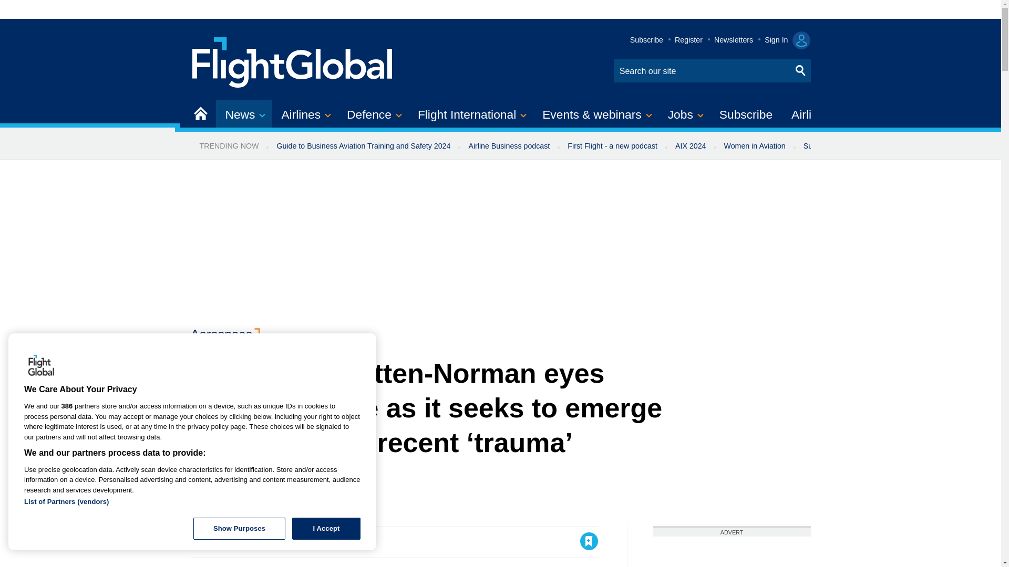  What do you see at coordinates (755, 146) in the screenshot?
I see `Women in Aviation` at bounding box center [755, 146].